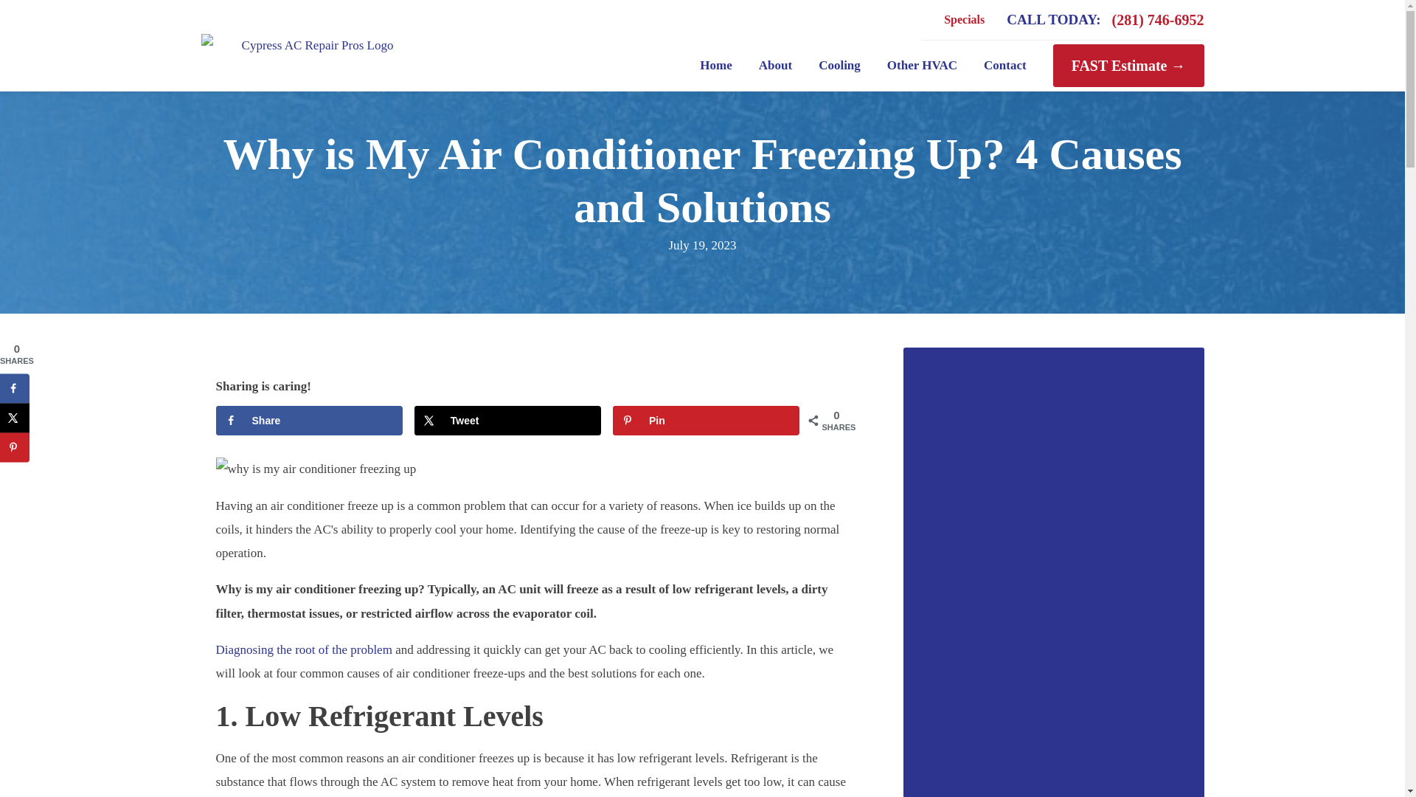 The image size is (1416, 797). I want to click on Tweet, so click(507, 420).